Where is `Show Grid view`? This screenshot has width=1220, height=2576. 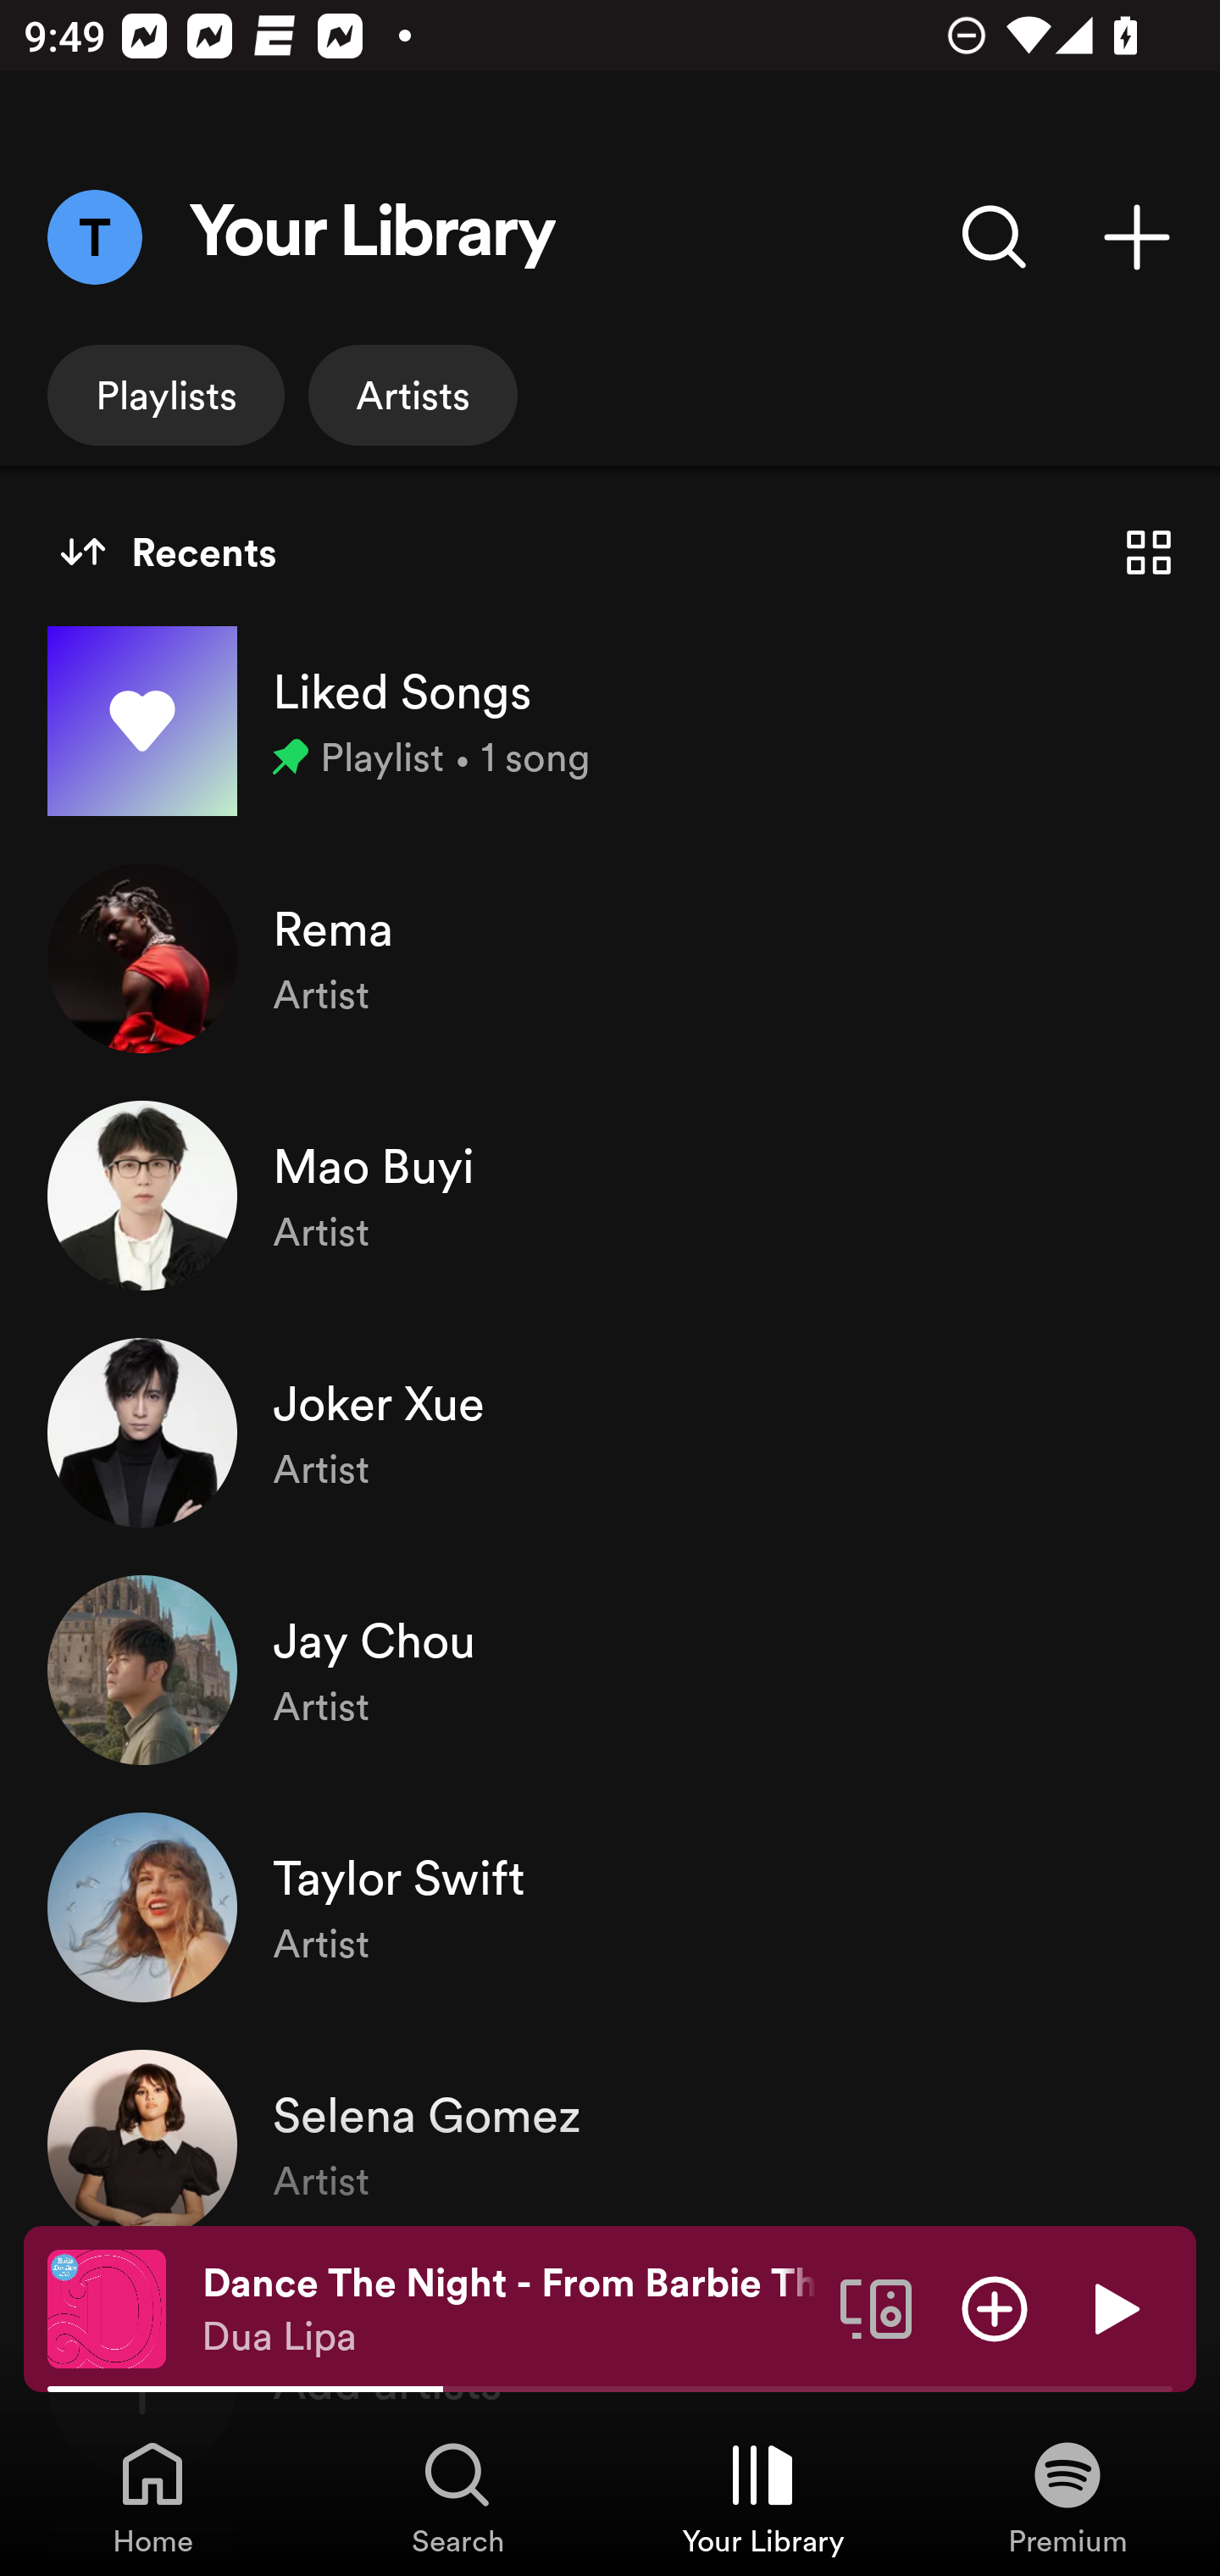 Show Grid view is located at coordinates (1149, 552).